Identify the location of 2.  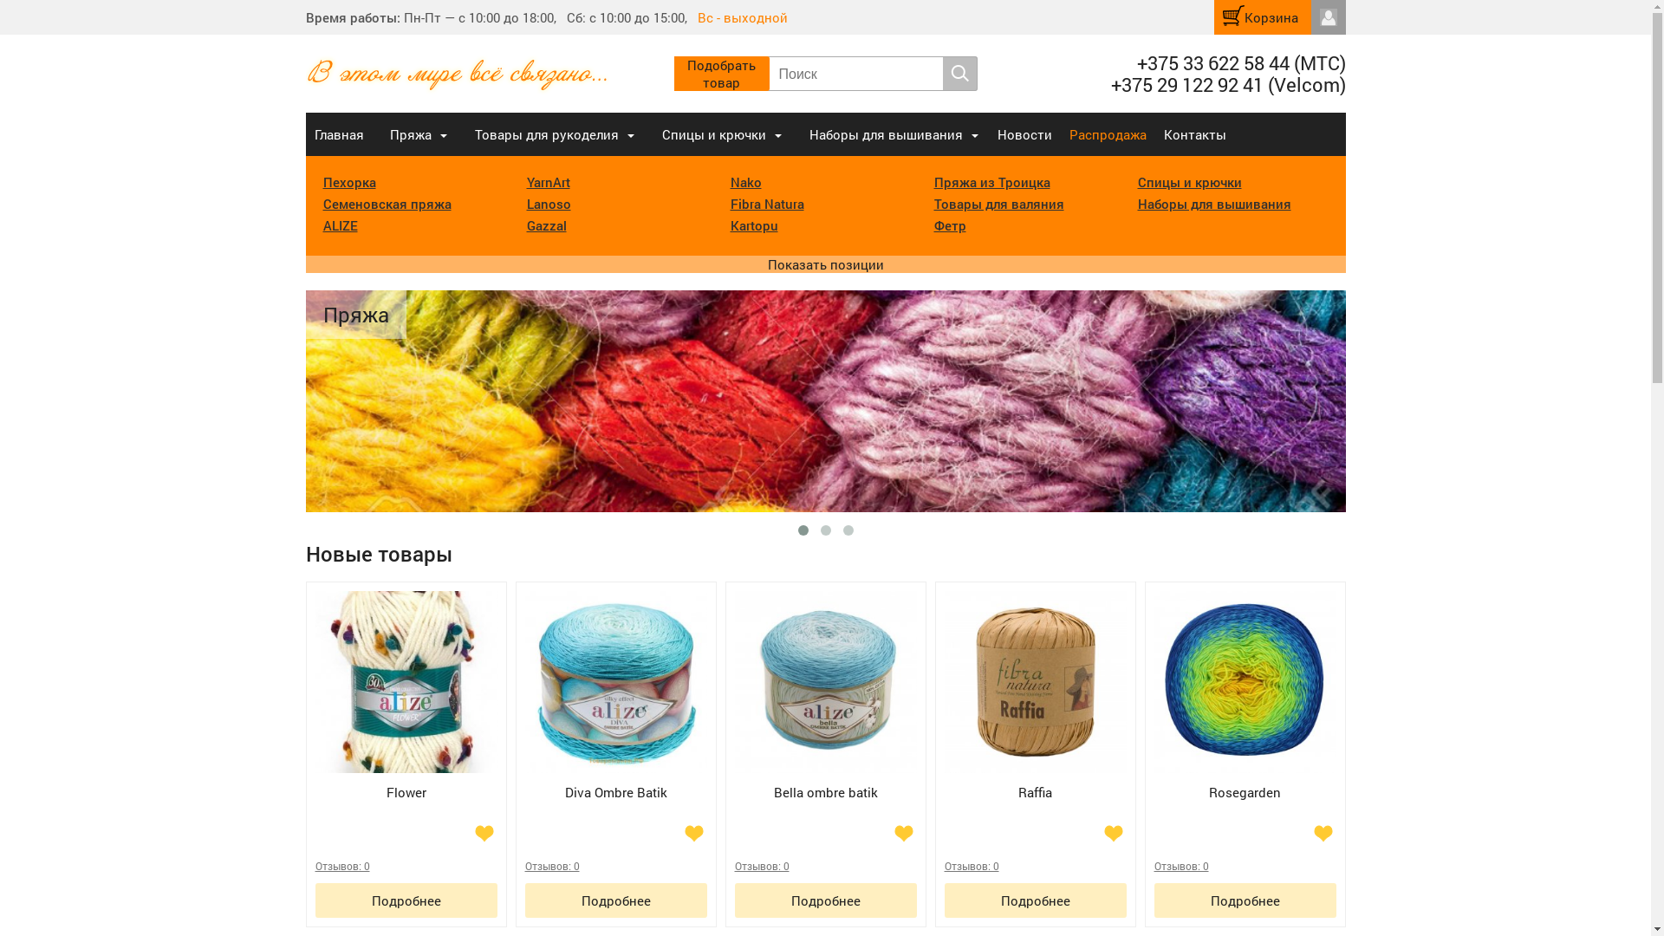
(1291, 865).